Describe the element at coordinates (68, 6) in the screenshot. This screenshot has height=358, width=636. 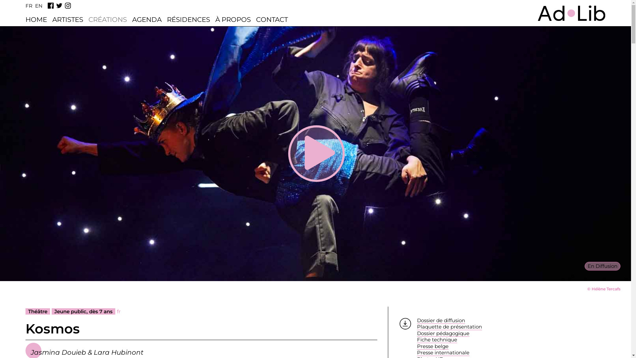
I see `Instagram` at that location.